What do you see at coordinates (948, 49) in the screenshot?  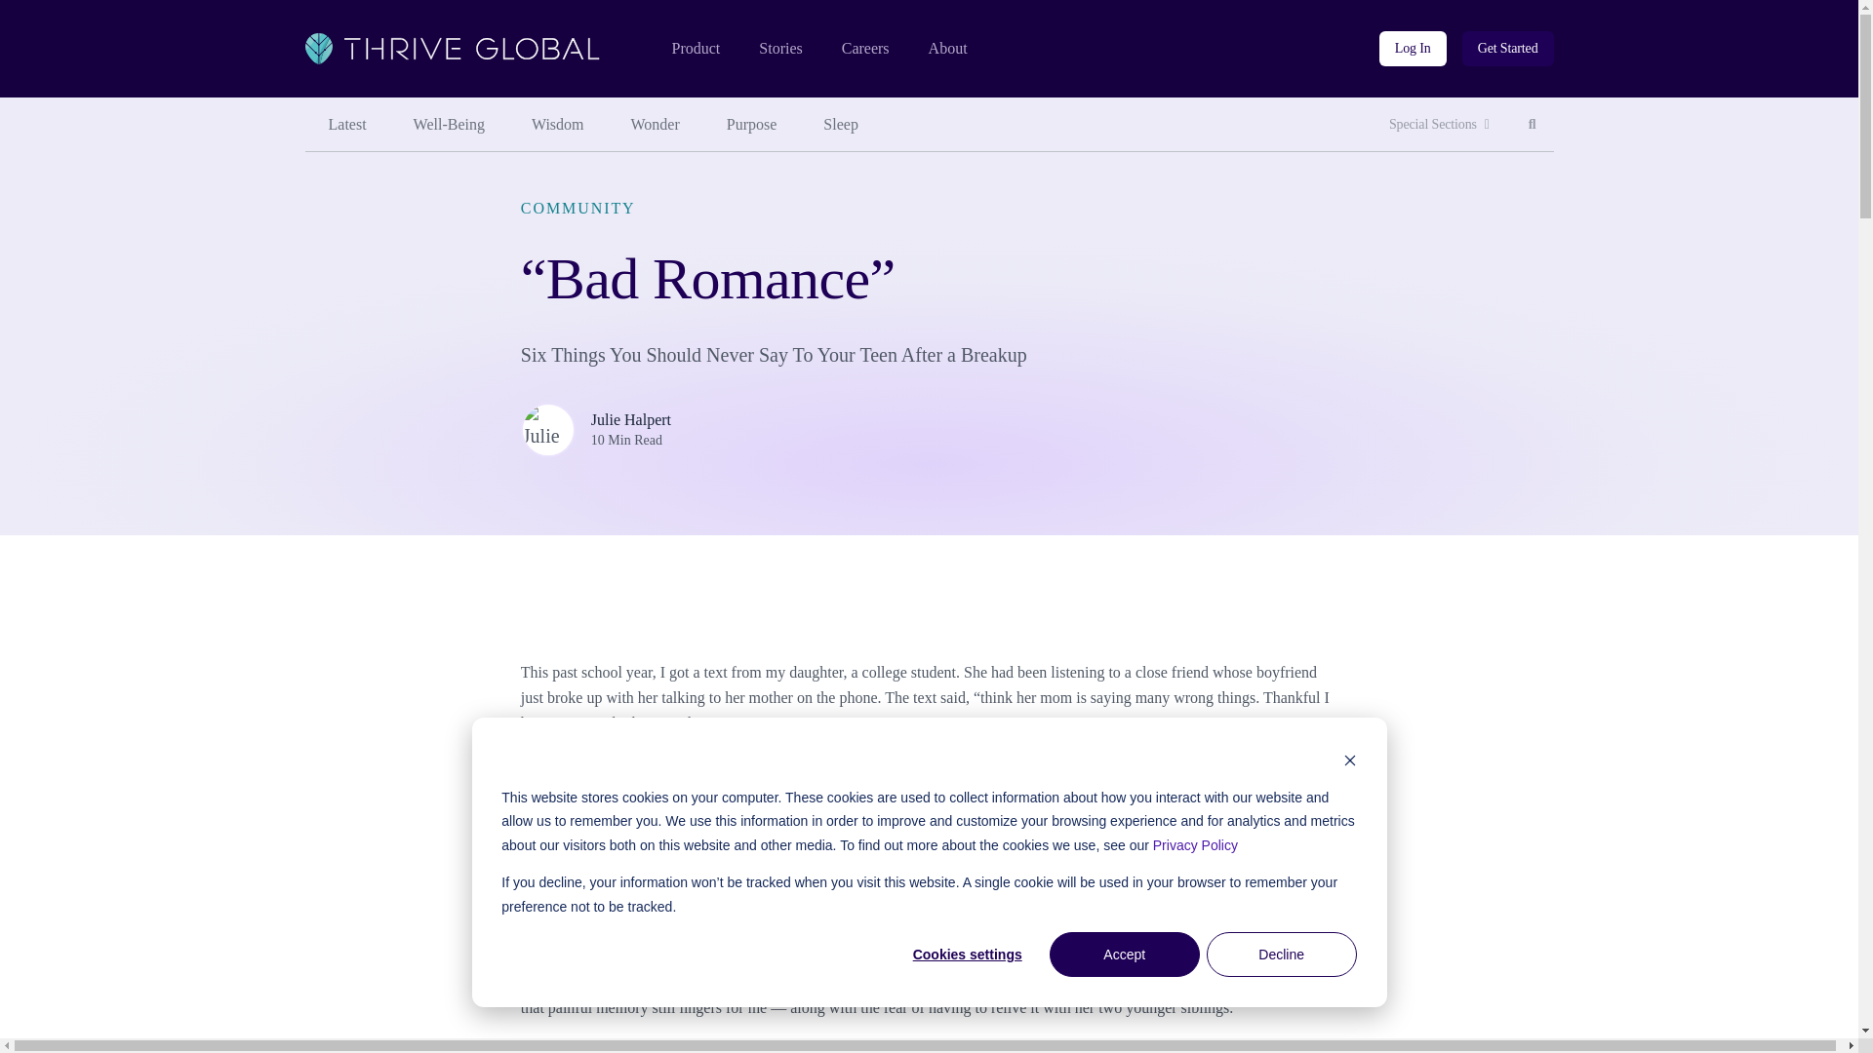 I see `About` at bounding box center [948, 49].